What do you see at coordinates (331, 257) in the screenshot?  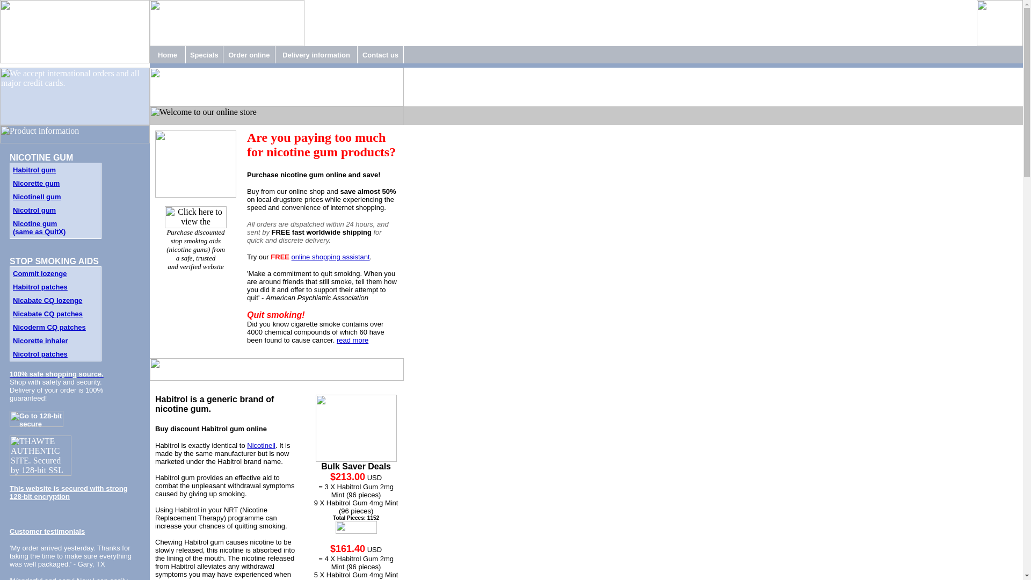 I see `online shopping assistant` at bounding box center [331, 257].